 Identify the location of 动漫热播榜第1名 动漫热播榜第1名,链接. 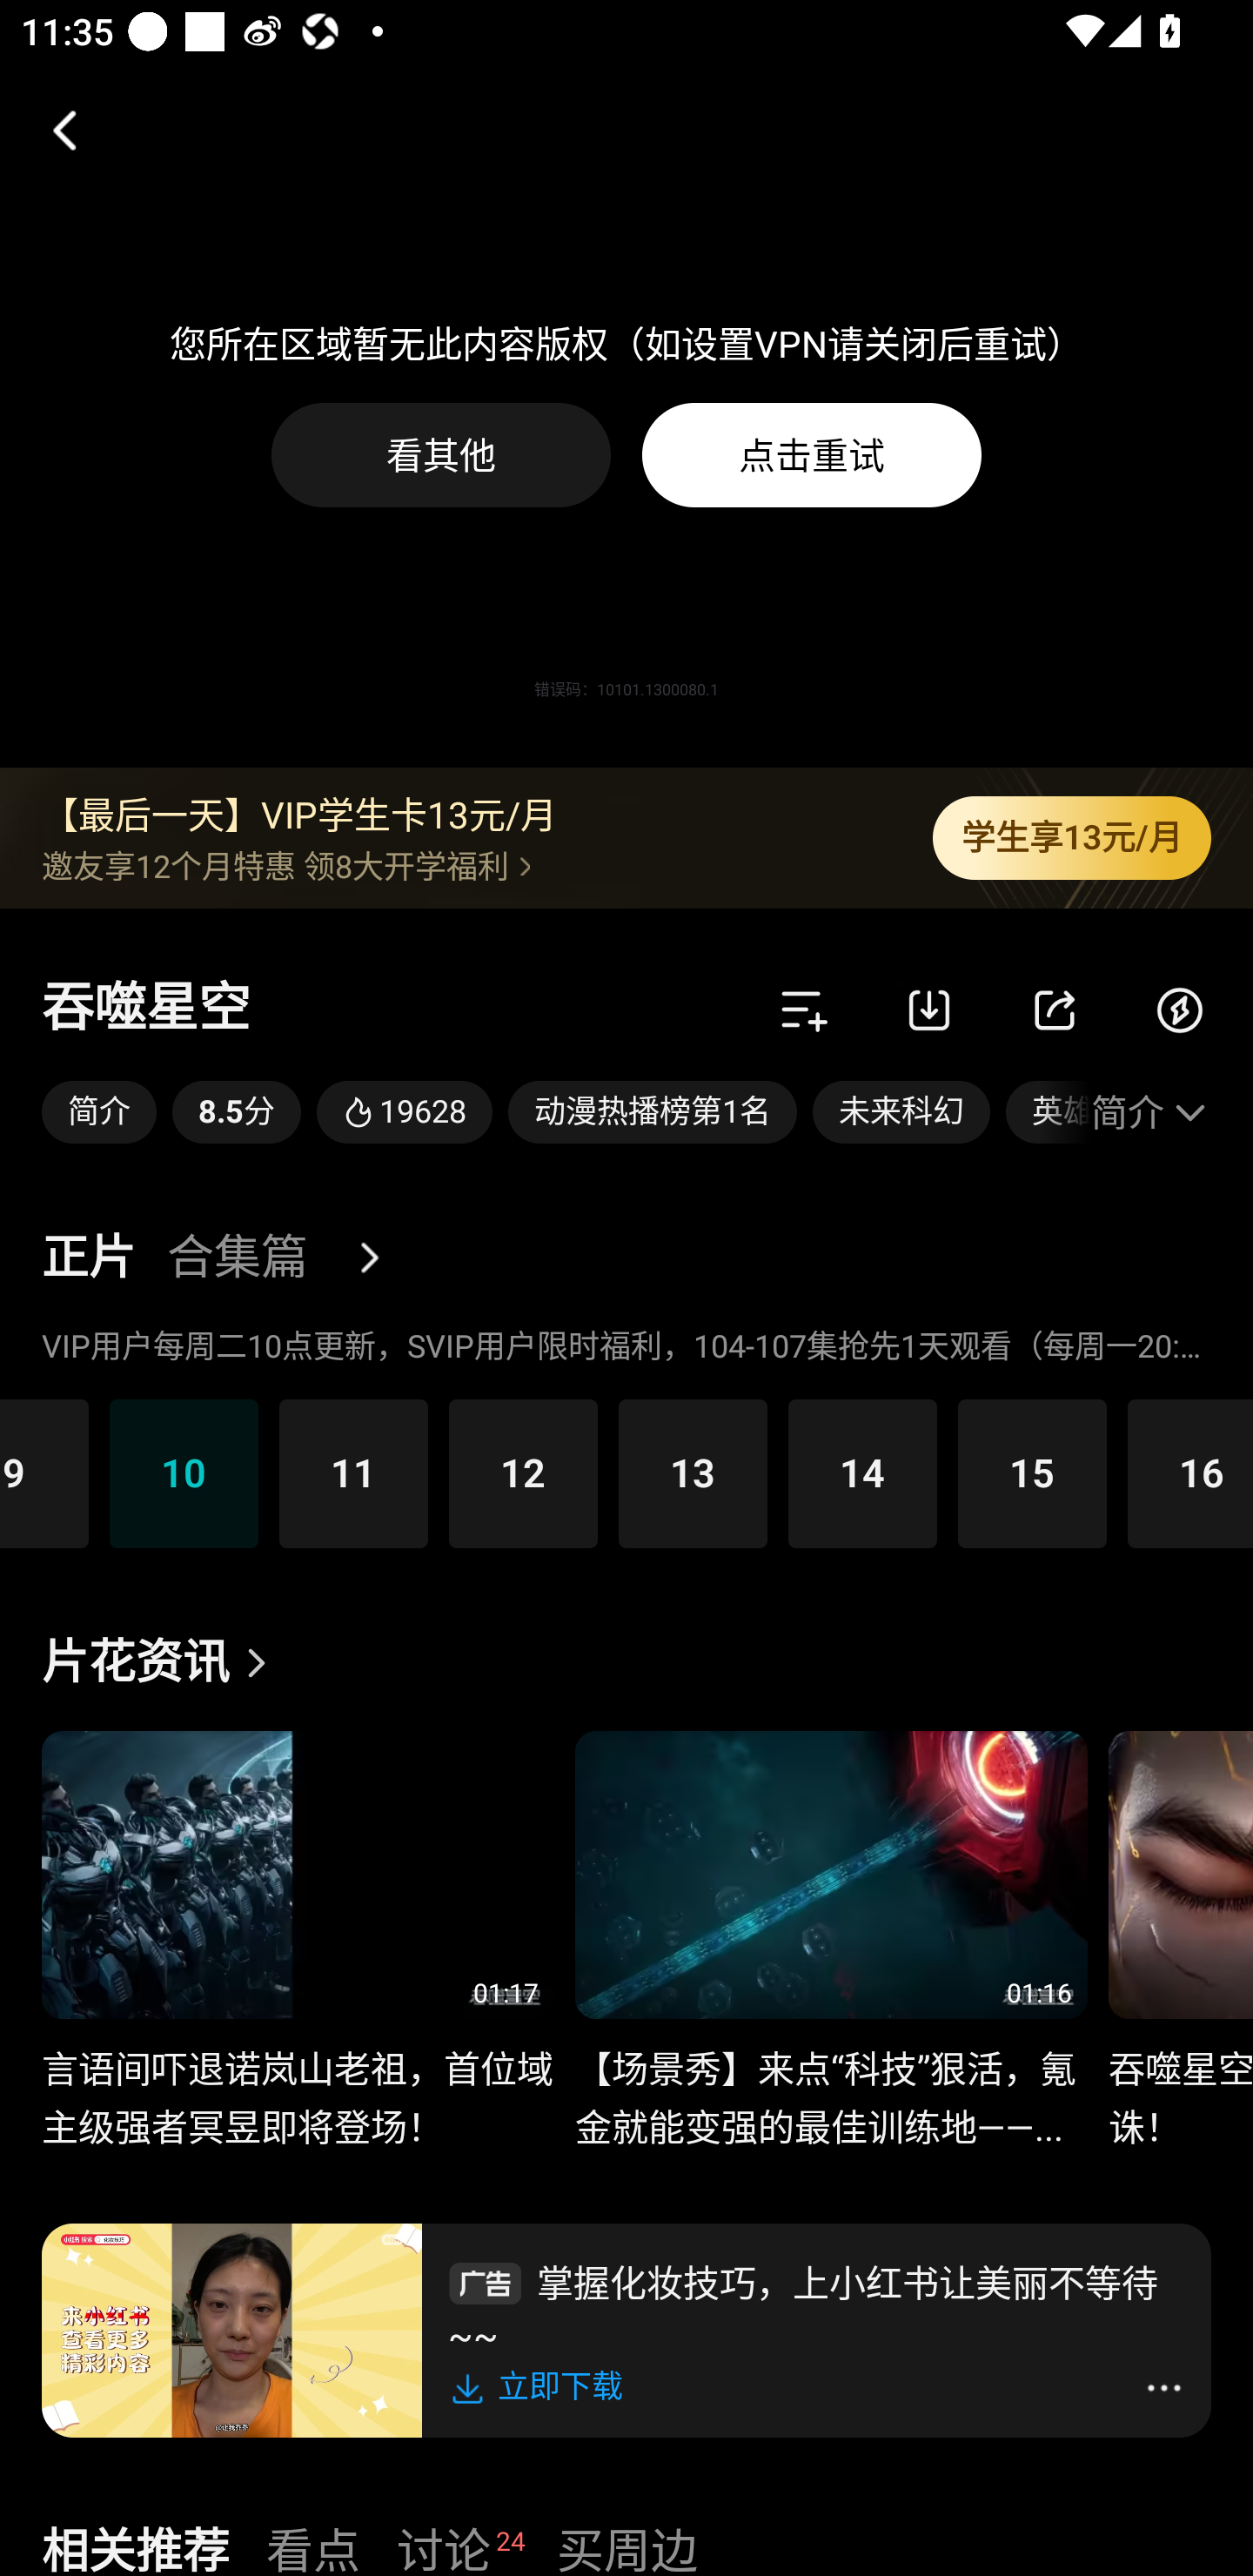
(653, 1112).